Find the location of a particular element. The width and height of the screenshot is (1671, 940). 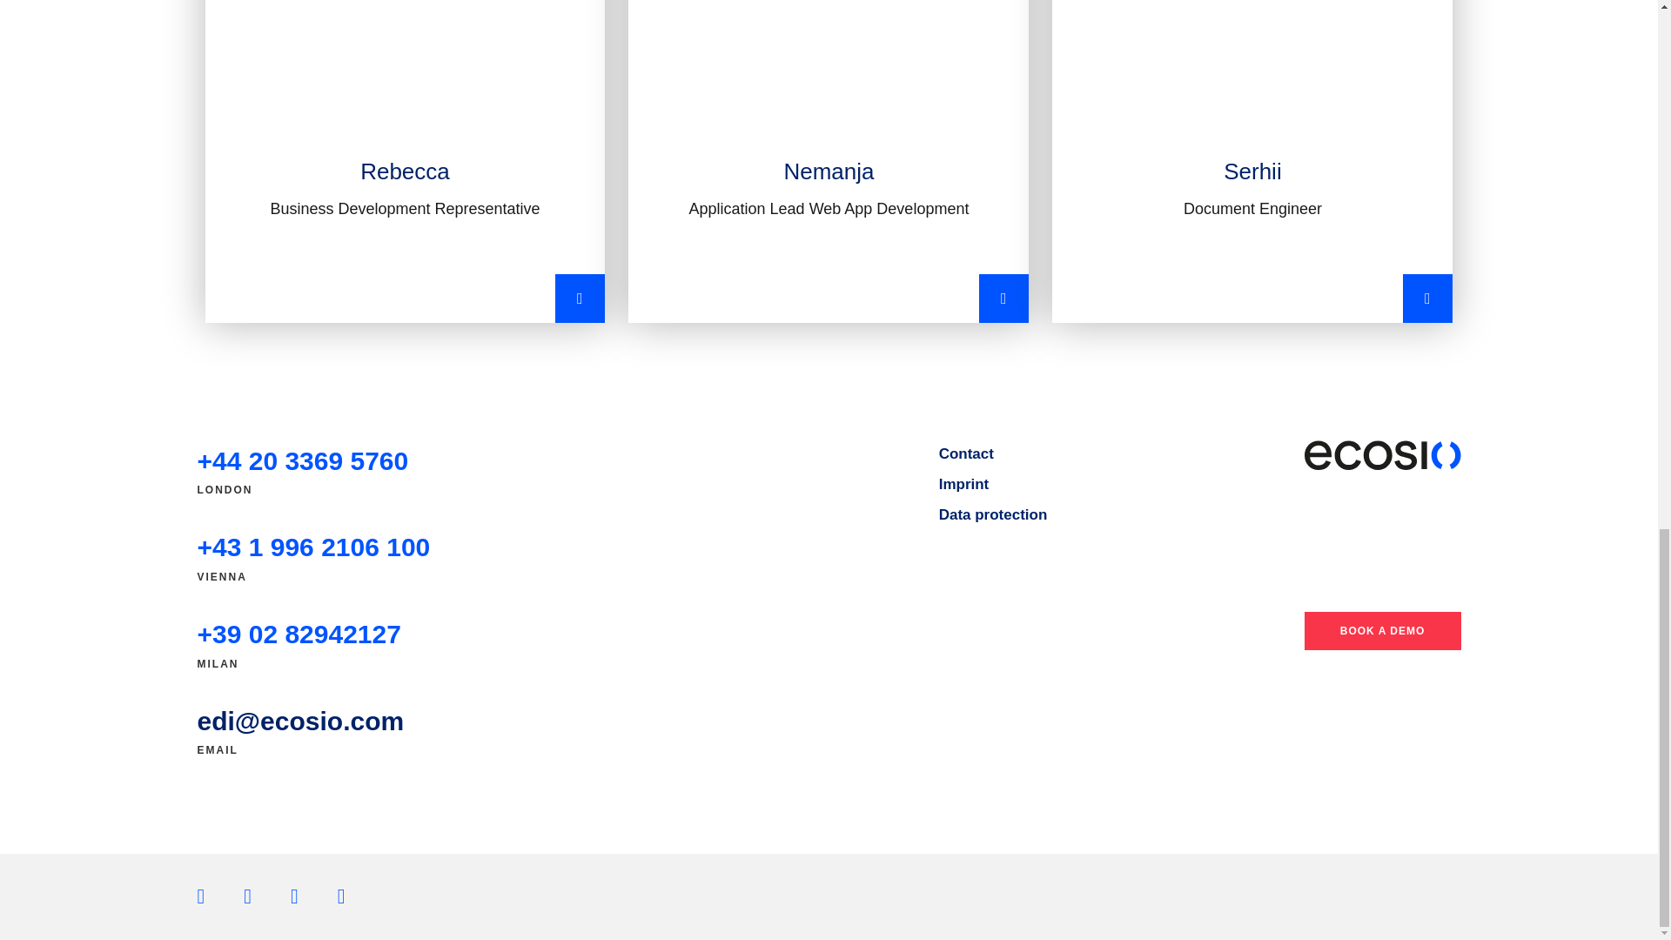

Nemanja is located at coordinates (829, 162).